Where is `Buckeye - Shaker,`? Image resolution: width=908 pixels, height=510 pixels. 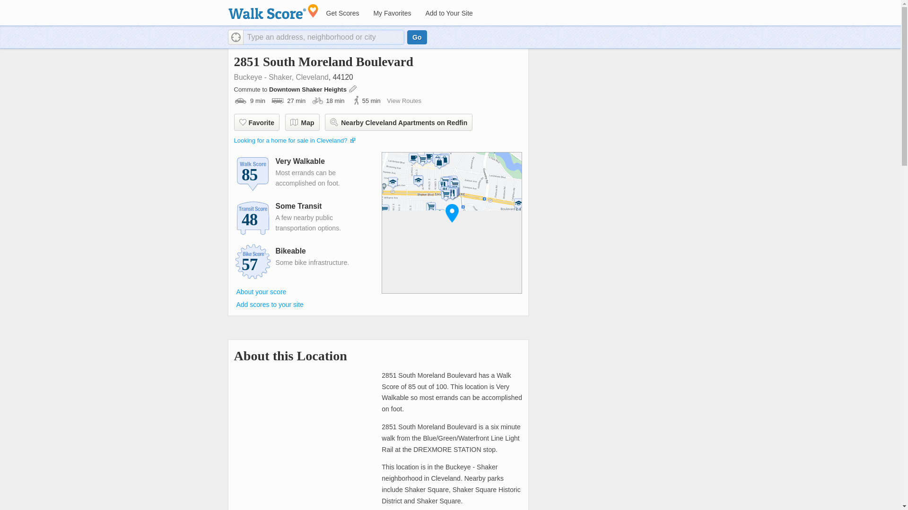 Buckeye - Shaker, is located at coordinates (263, 77).